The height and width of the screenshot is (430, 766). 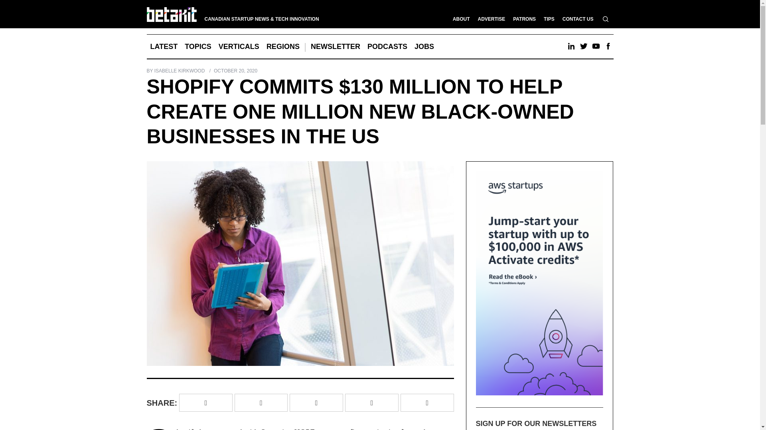 What do you see at coordinates (198, 46) in the screenshot?
I see `TOPICS` at bounding box center [198, 46].